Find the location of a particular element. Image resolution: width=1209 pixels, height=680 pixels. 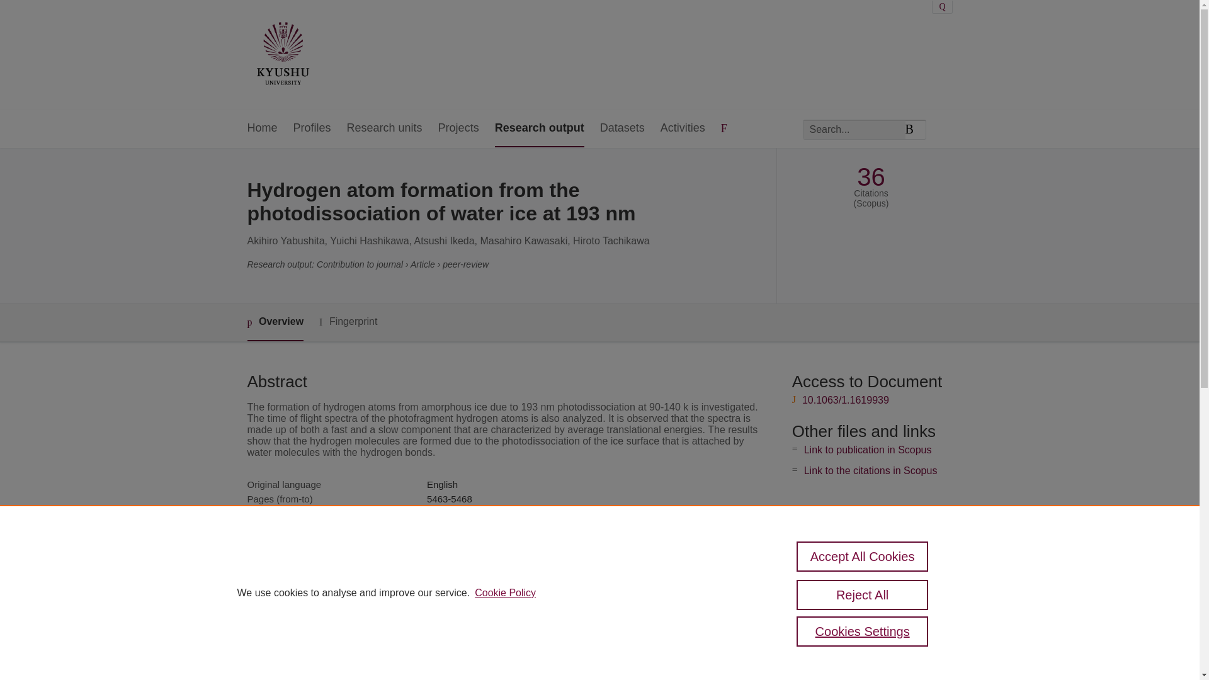

Datasets is located at coordinates (622, 128).